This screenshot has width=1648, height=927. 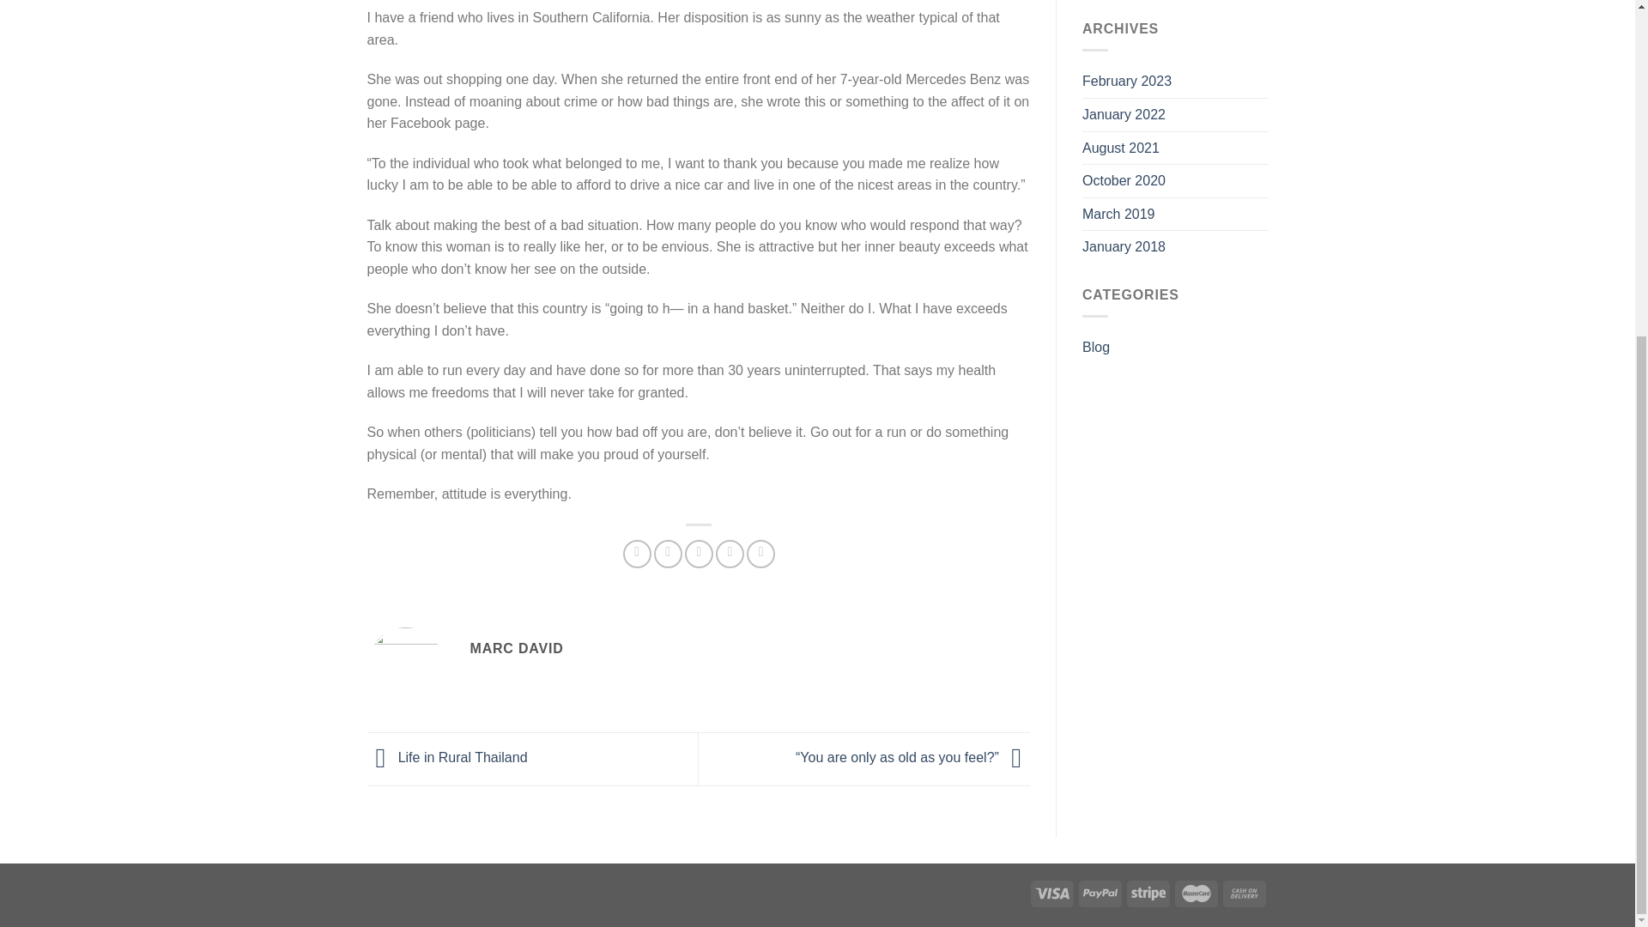 I want to click on January 2018, so click(x=1124, y=246).